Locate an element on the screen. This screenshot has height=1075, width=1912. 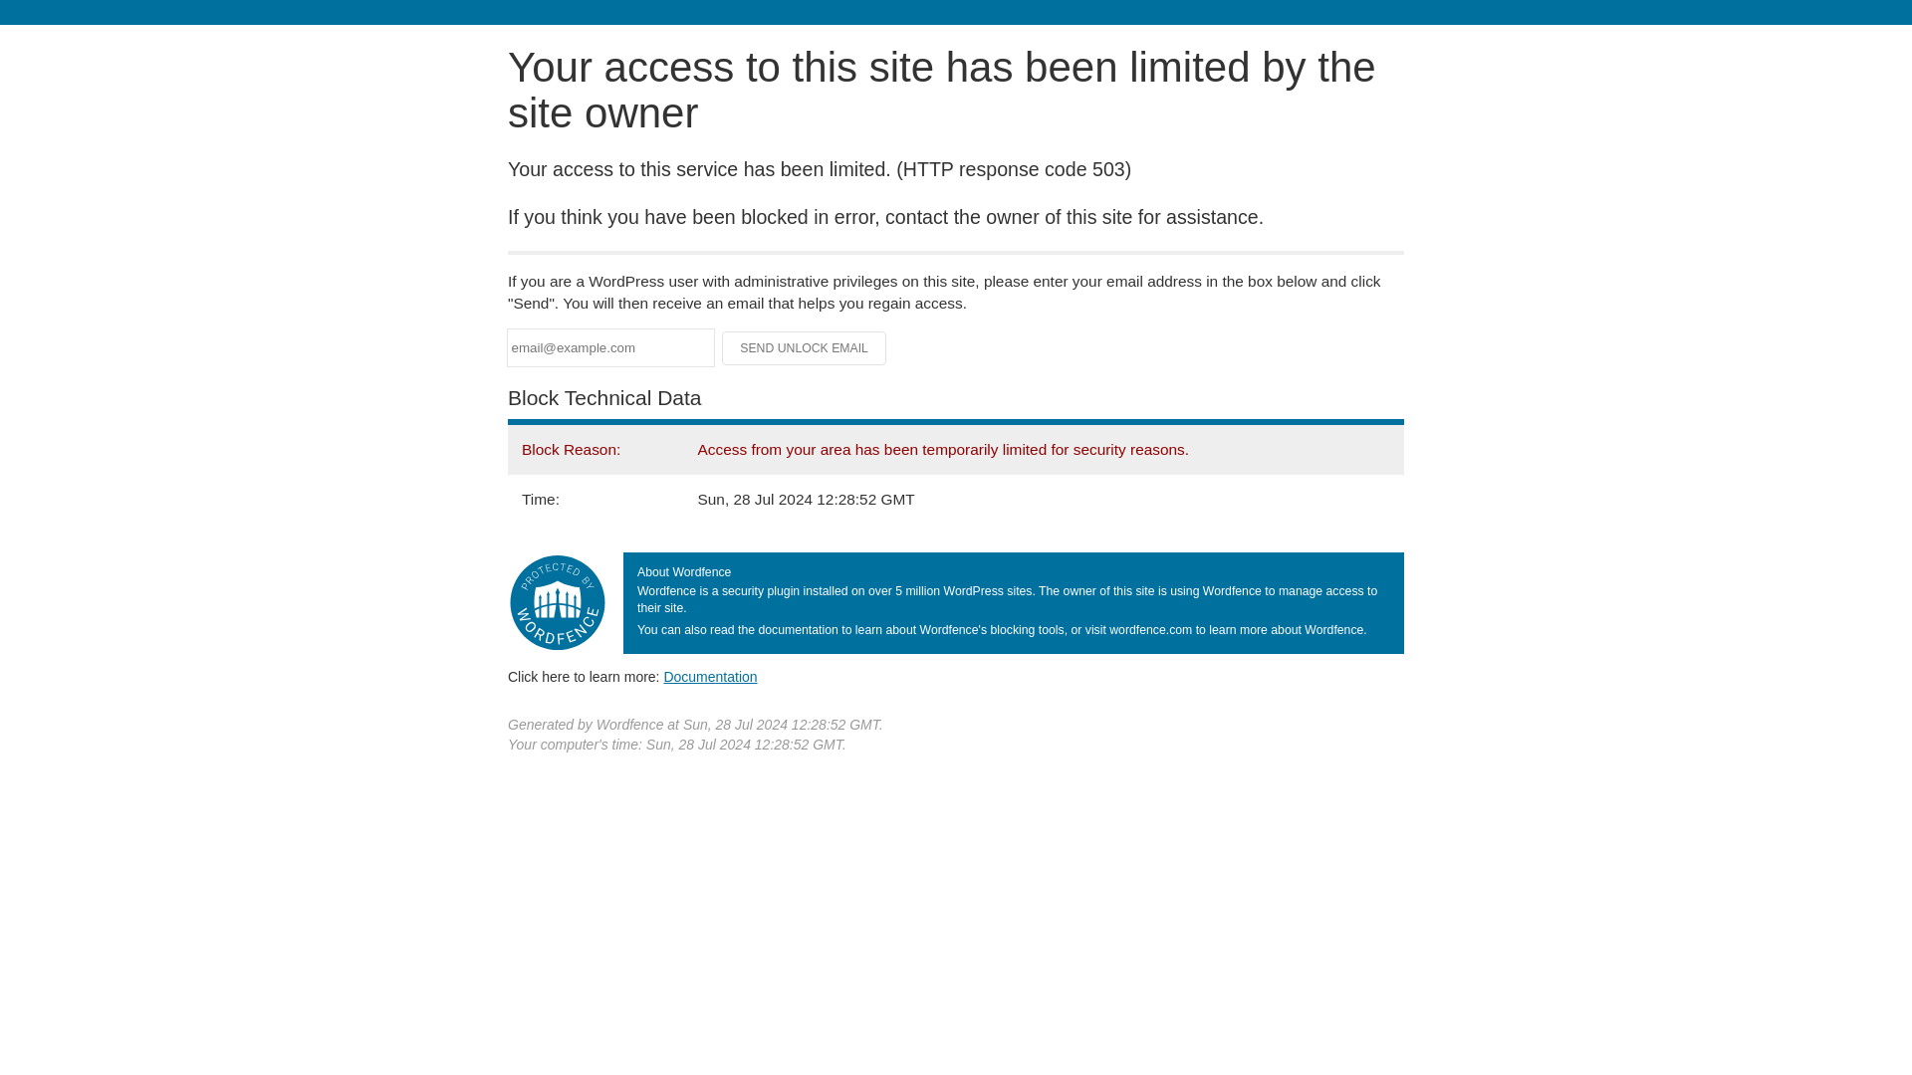
Documentation is located at coordinates (710, 676).